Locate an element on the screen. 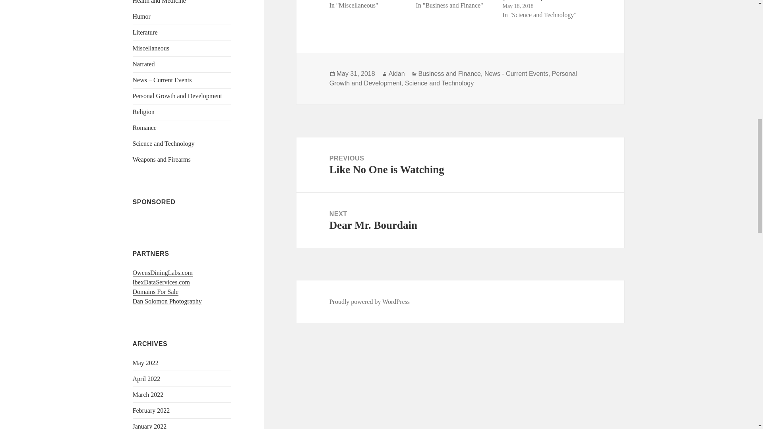  Health and Medicine is located at coordinates (159, 2).